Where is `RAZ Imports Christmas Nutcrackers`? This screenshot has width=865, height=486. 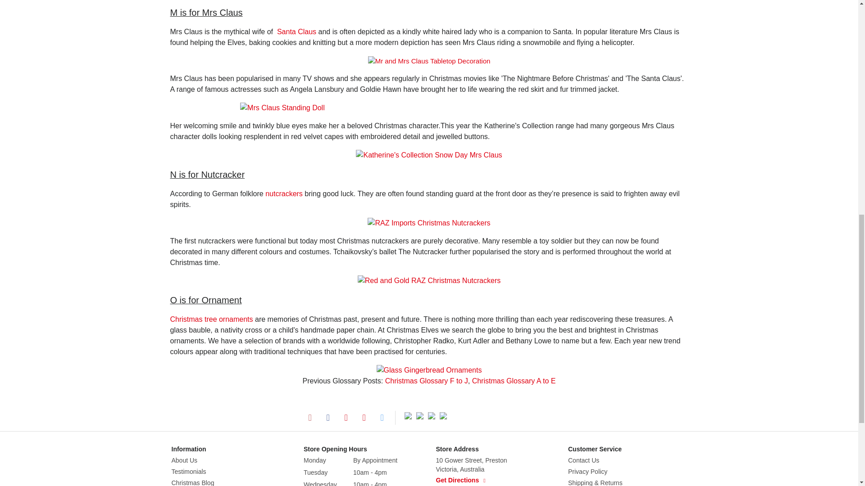
RAZ Imports Christmas Nutcrackers is located at coordinates (429, 223).